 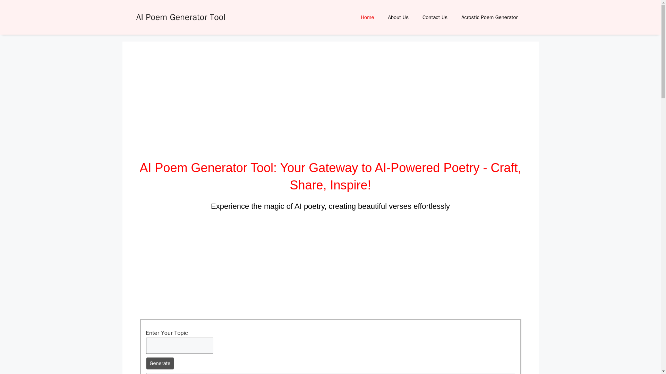 What do you see at coordinates (398, 17) in the screenshot?
I see `About Us` at bounding box center [398, 17].